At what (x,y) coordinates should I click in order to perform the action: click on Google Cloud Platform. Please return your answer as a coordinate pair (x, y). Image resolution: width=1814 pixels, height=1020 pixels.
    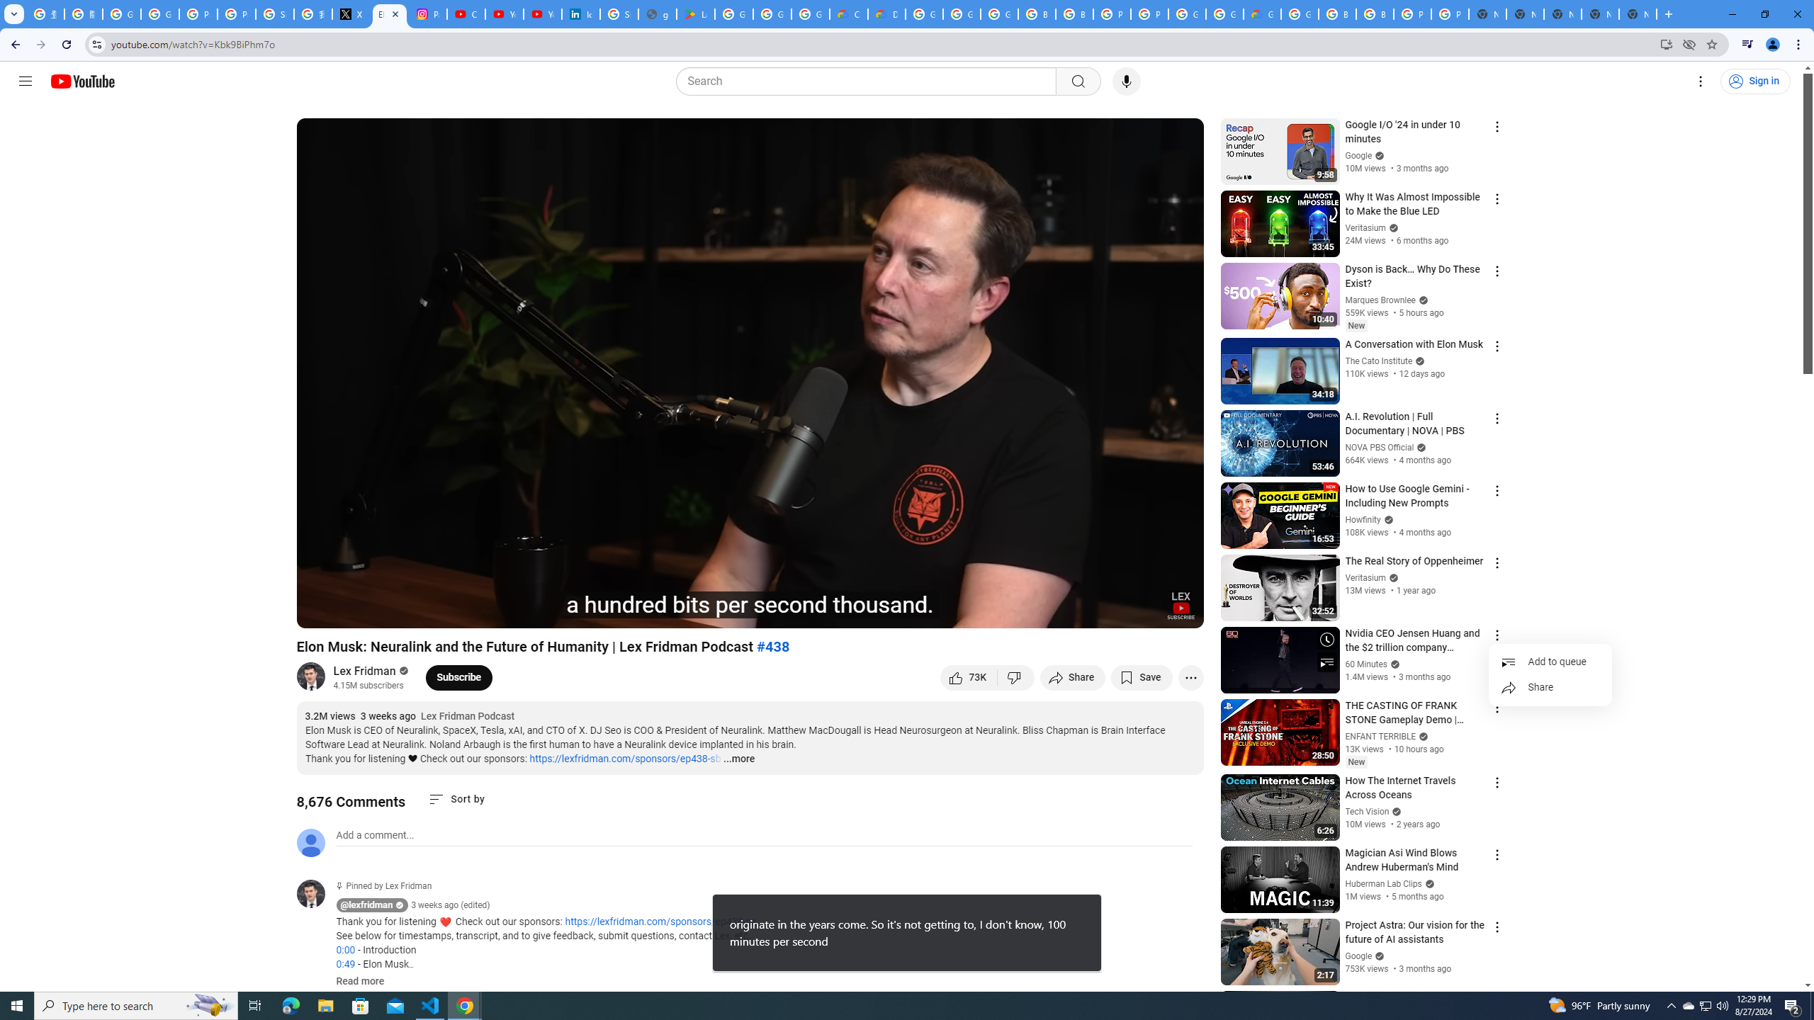
    Looking at the image, I should click on (1187, 14).